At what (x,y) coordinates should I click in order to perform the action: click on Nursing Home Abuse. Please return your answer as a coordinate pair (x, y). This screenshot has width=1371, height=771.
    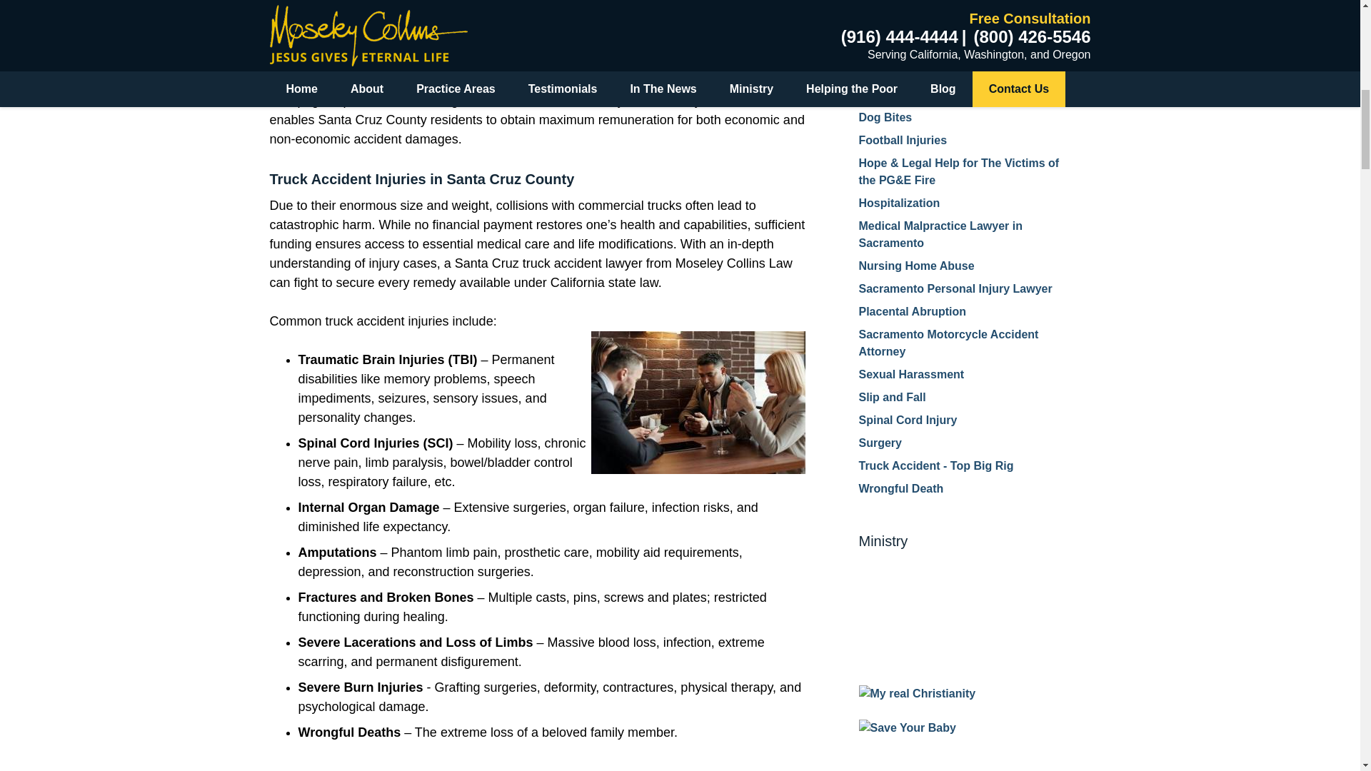
    Looking at the image, I should click on (915, 266).